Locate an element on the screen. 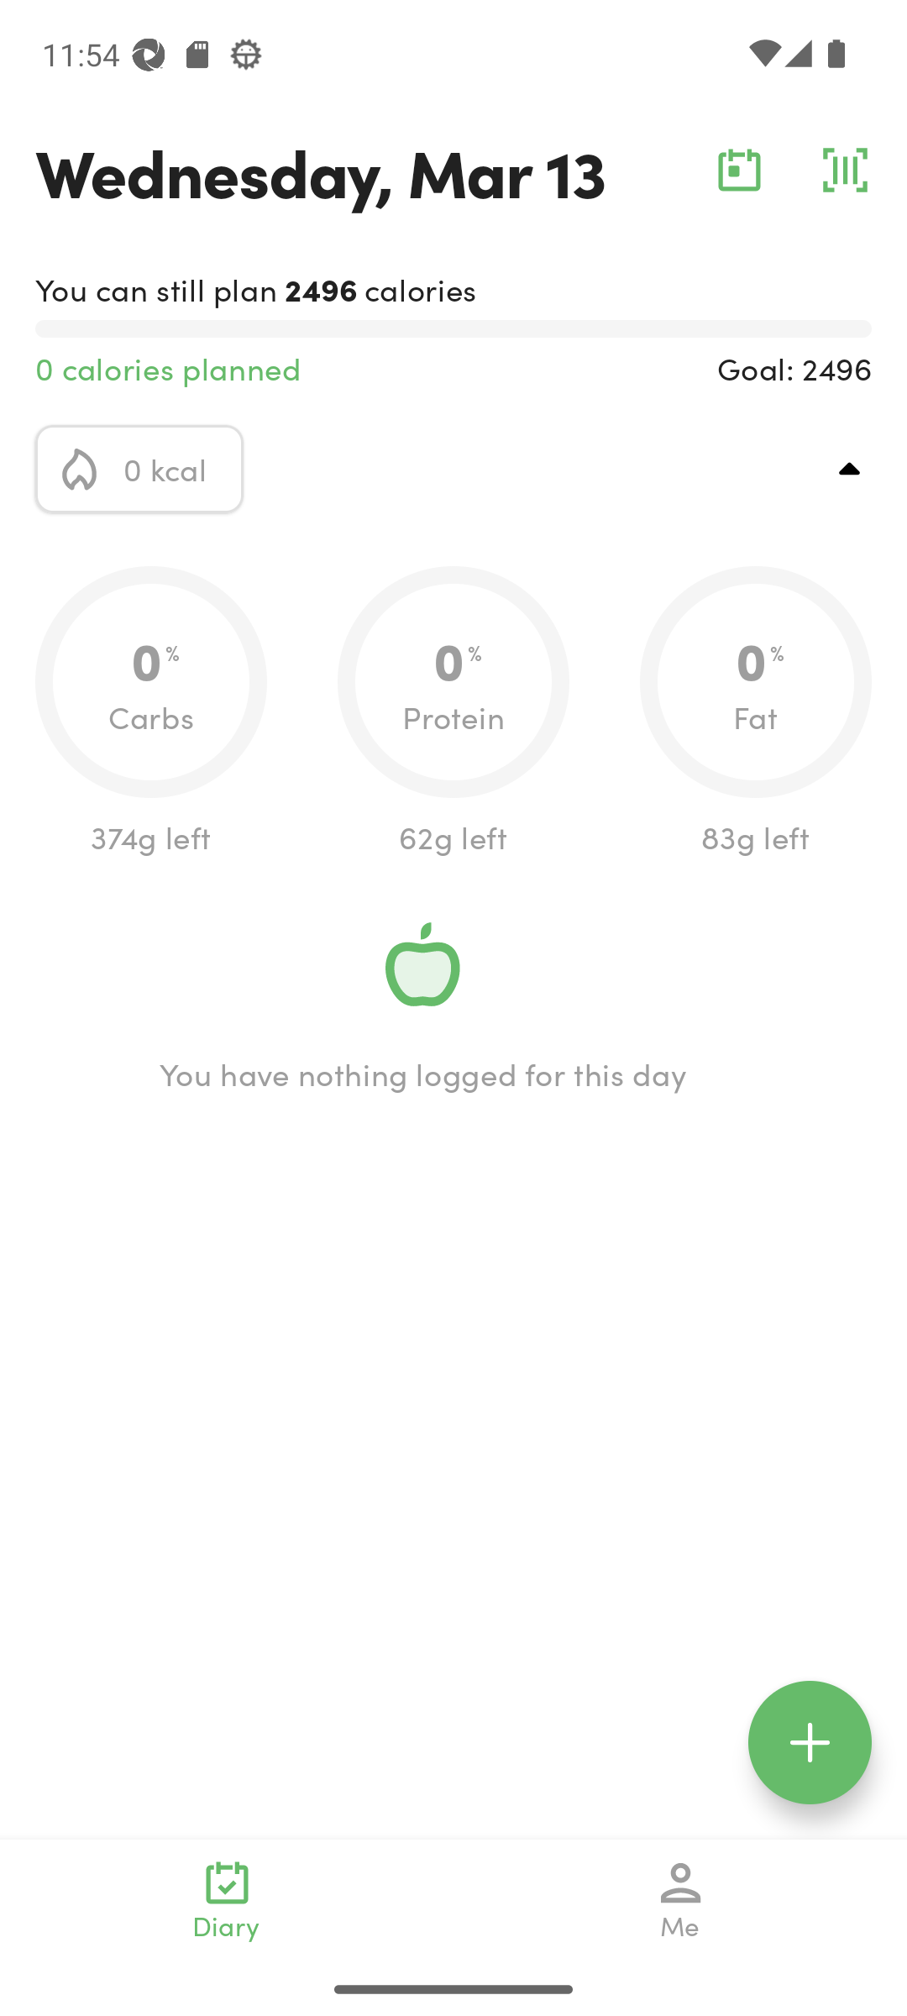  calorie_icon 0 kcal is located at coordinates (139, 469).